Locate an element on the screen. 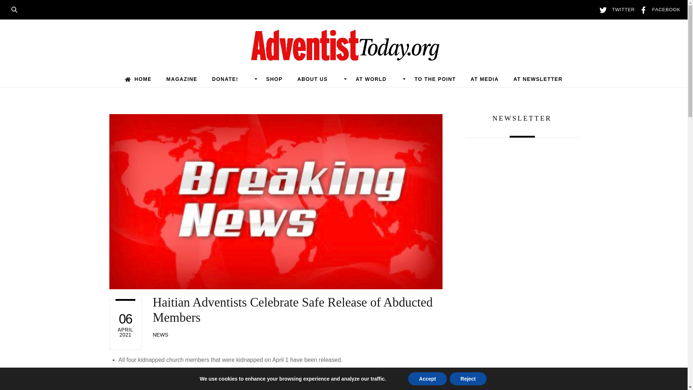 The width and height of the screenshot is (693, 390). AT NEWSLETTER is located at coordinates (538, 79).